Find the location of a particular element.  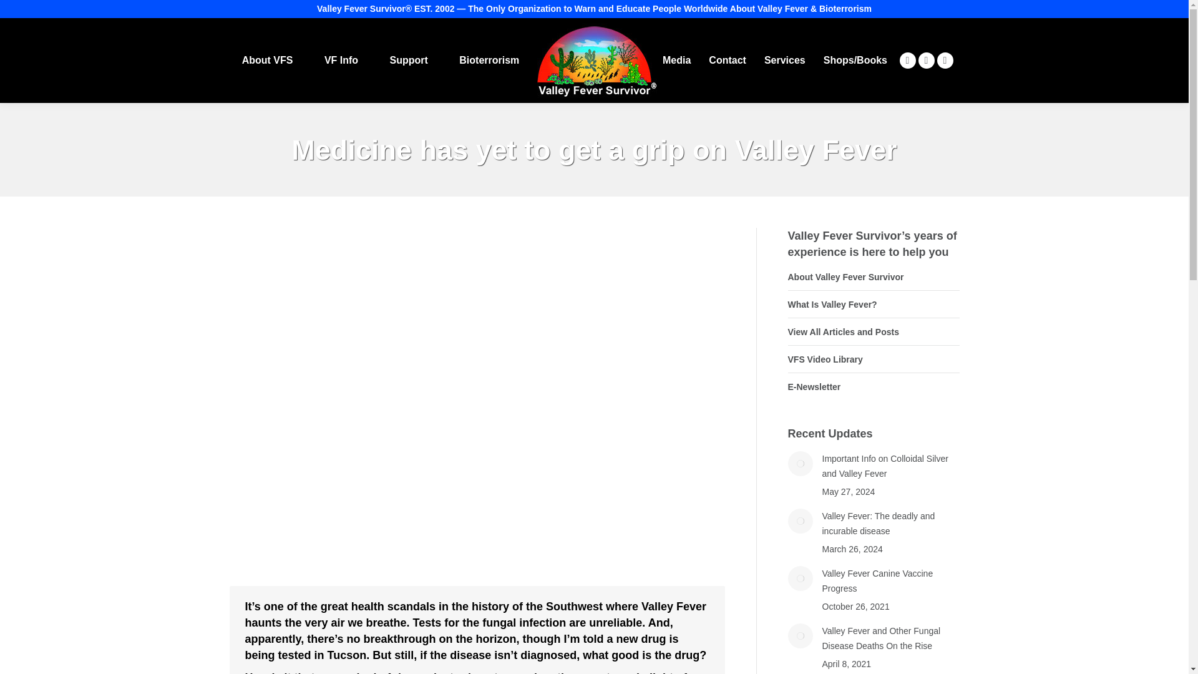

About VFS is located at coordinates (268, 61).